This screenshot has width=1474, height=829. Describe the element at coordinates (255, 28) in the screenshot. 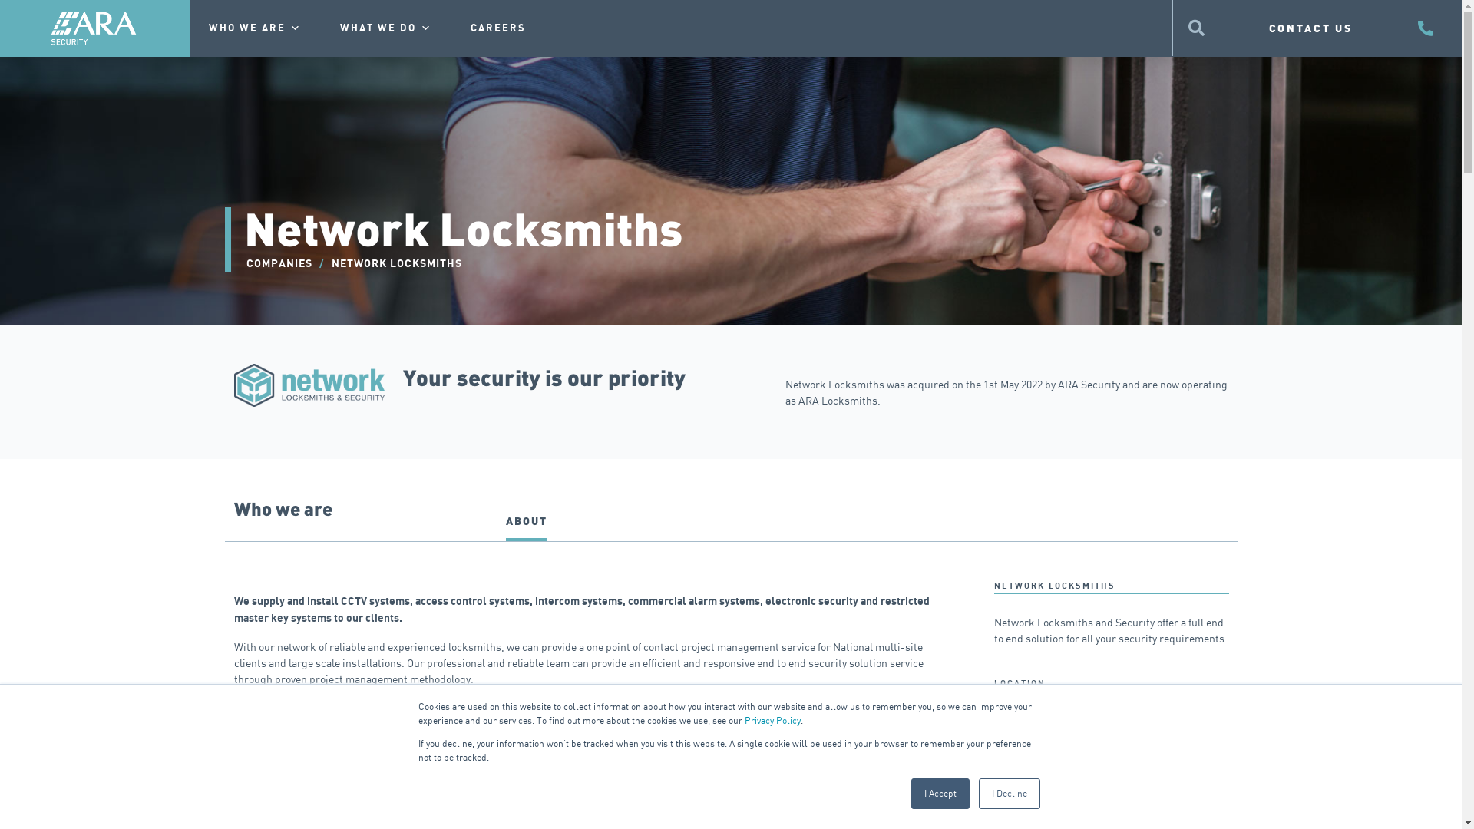

I see `WHO WE ARE` at that location.